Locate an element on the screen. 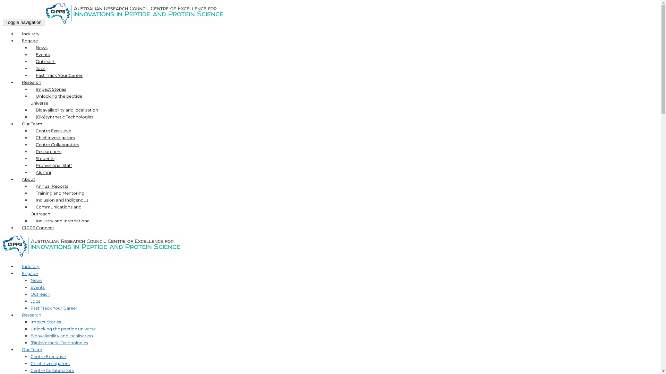  ARC Centre for Innovations in Peptide and Protein Science is located at coordinates (135, 22).